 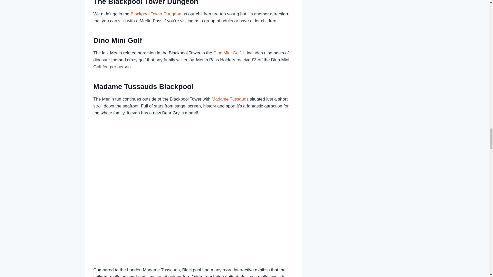 What do you see at coordinates (230, 99) in the screenshot?
I see `Madame Tussauds` at bounding box center [230, 99].